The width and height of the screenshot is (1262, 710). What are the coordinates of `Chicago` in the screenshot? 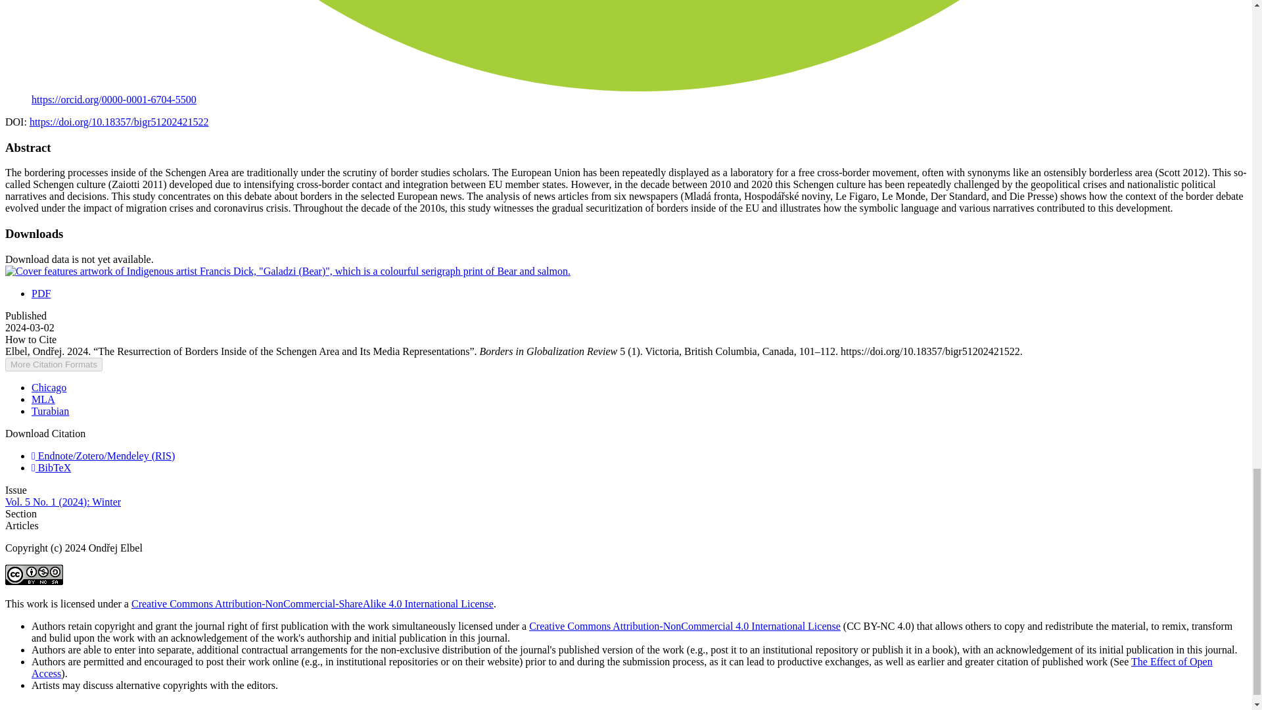 It's located at (49, 388).